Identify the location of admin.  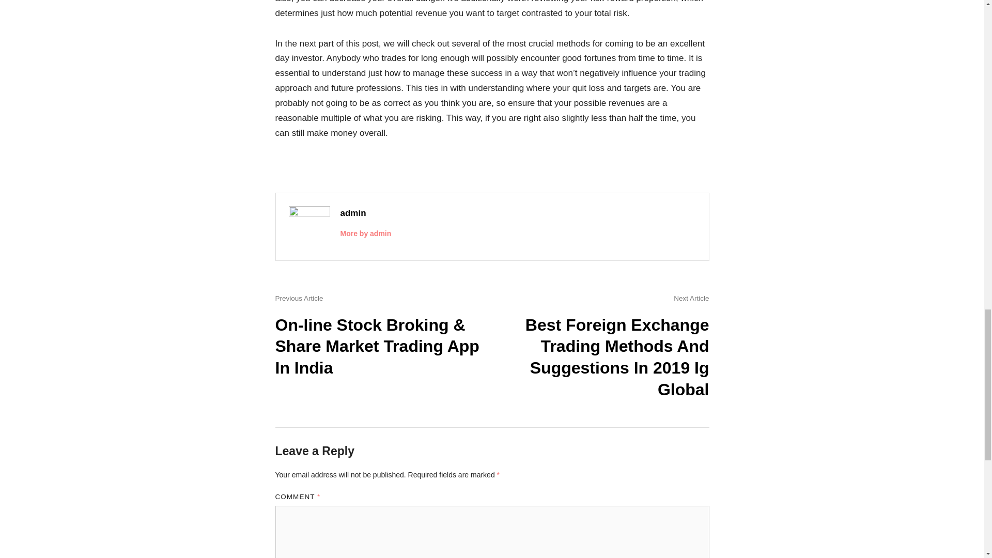
(353, 213).